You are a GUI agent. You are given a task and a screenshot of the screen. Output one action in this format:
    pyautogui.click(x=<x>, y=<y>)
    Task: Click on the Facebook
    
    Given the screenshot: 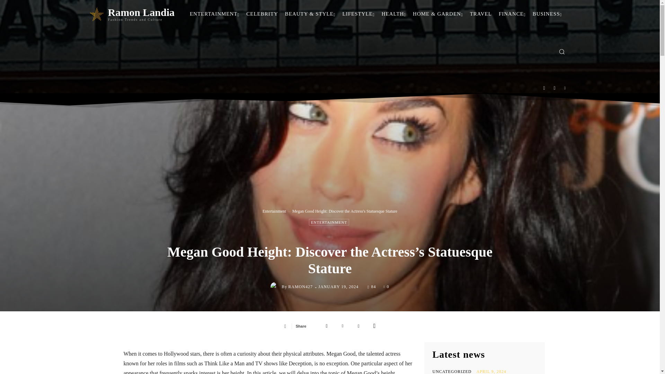 What is the action you would take?
    pyautogui.click(x=327, y=326)
    